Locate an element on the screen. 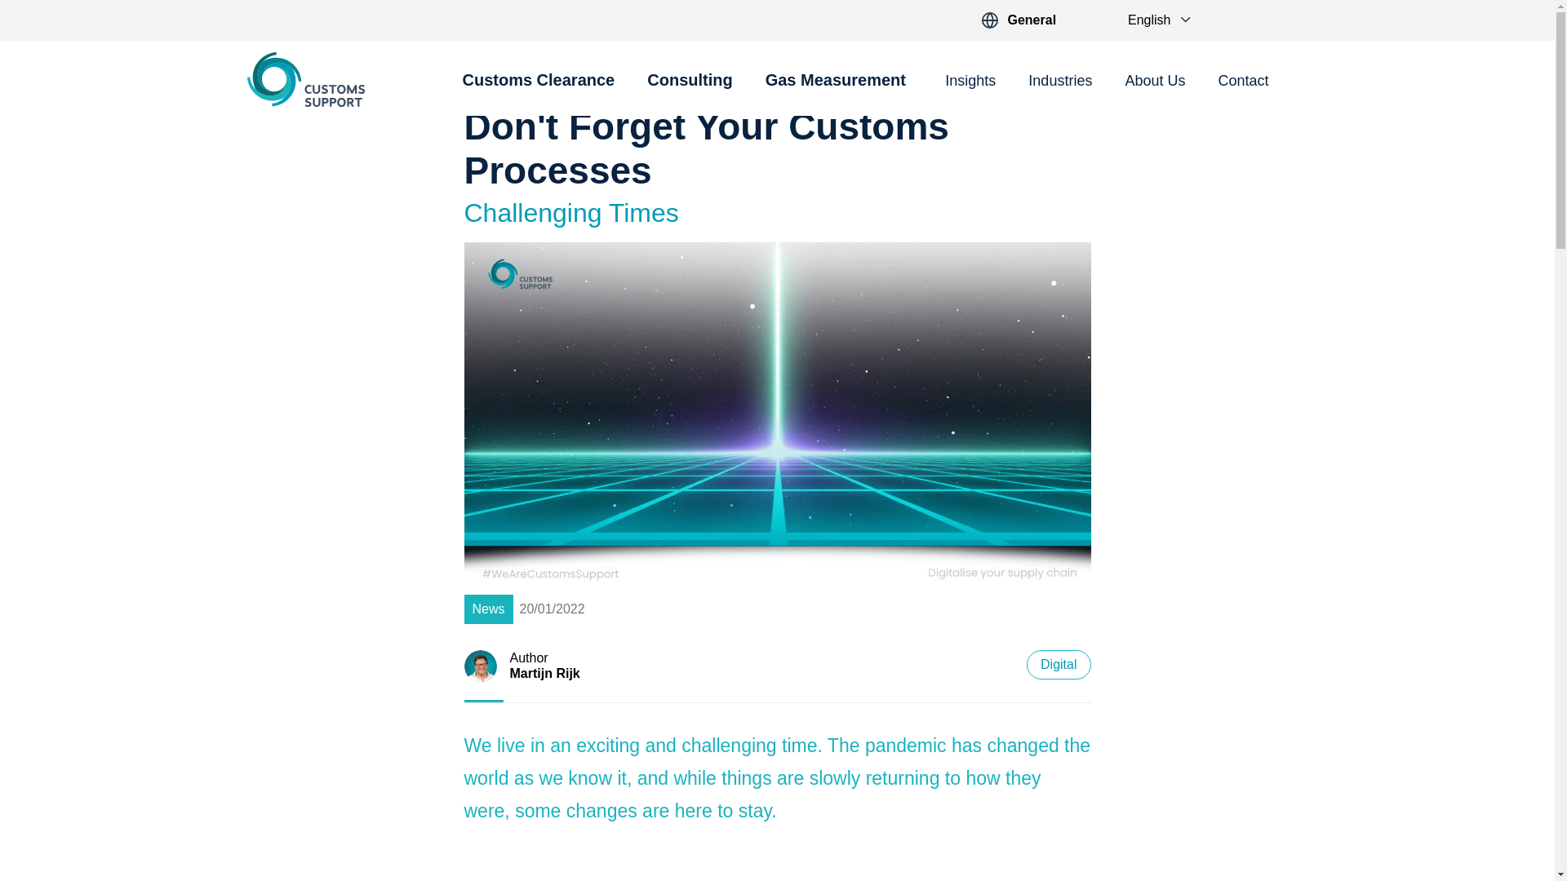  Insights is located at coordinates (970, 82).